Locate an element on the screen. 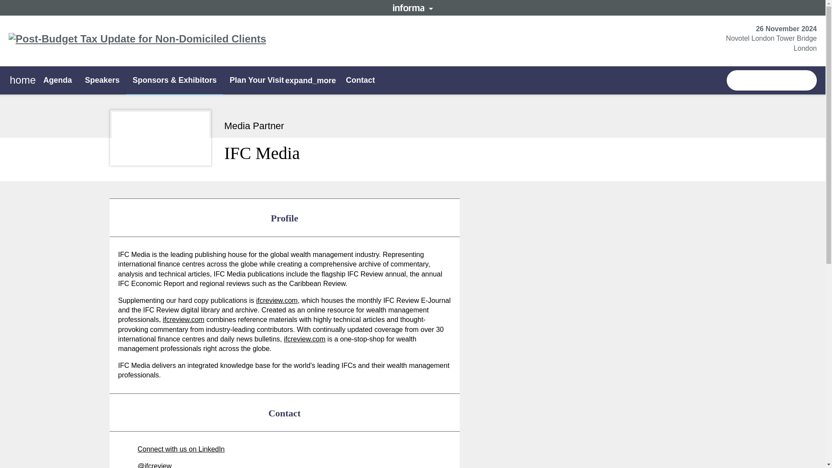 This screenshot has width=832, height=468. Book Now is located at coordinates (771, 81).